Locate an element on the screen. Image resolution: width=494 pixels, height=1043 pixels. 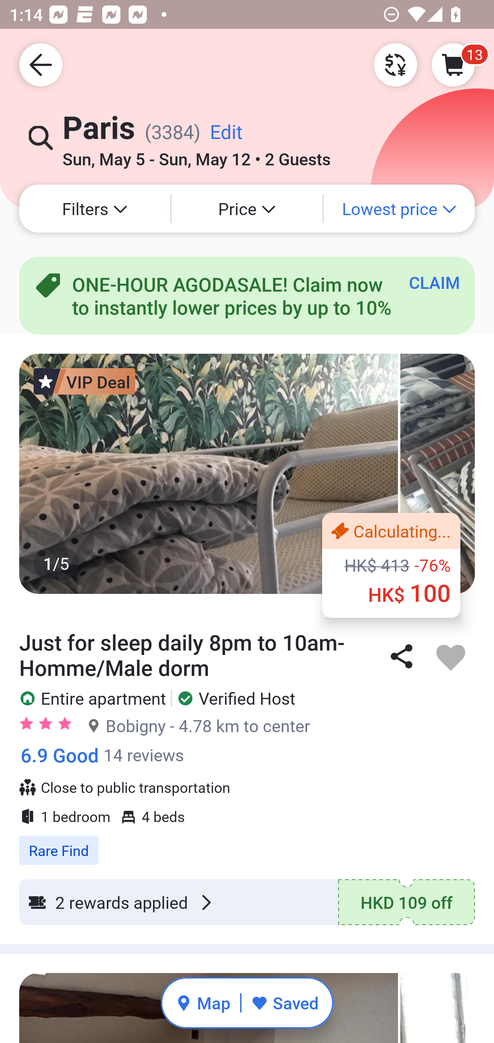
Saved is located at coordinates (285, 1003).